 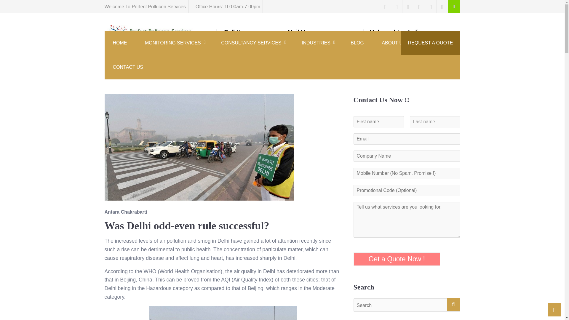 What do you see at coordinates (174, 43) in the screenshot?
I see `Search` at bounding box center [174, 43].